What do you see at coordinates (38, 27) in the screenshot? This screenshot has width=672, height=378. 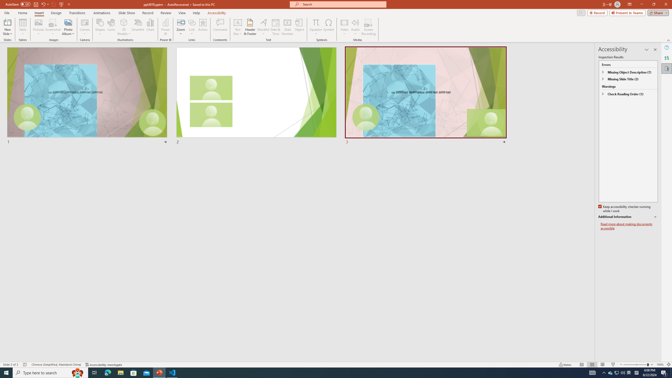 I see `Pictures` at bounding box center [38, 27].